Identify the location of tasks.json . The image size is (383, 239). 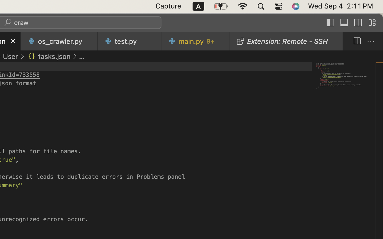
(49, 56).